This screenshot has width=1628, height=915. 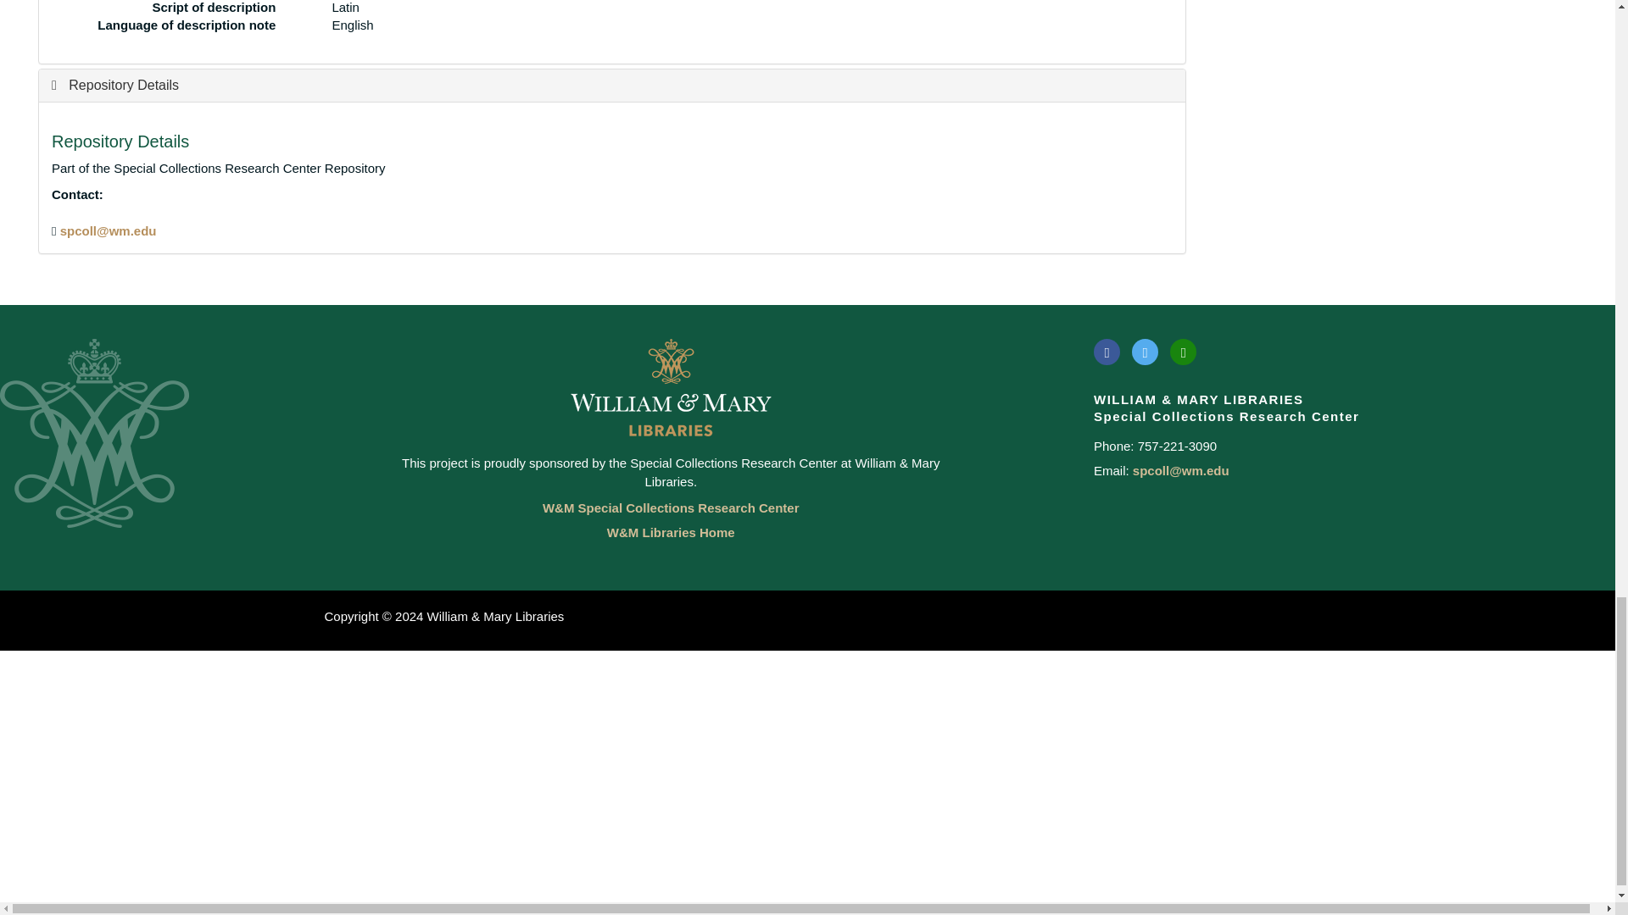 What do you see at coordinates (115, 85) in the screenshot?
I see `Repository Details` at bounding box center [115, 85].